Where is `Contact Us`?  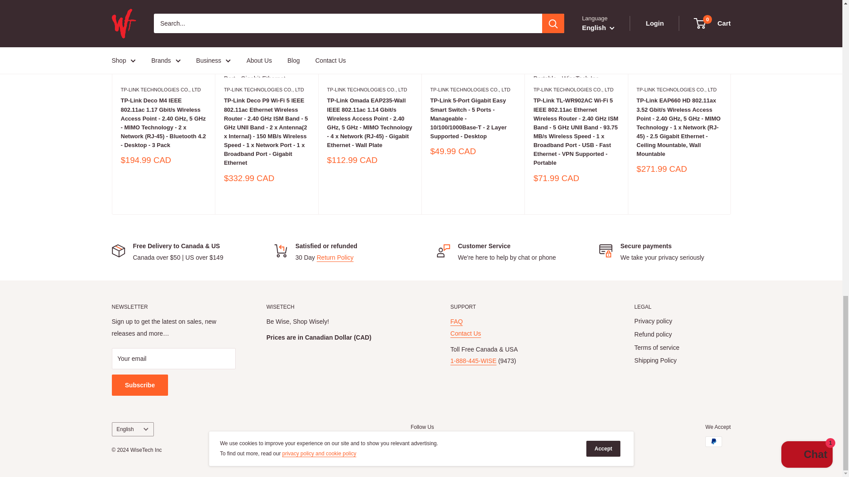
Contact Us is located at coordinates (466, 333).